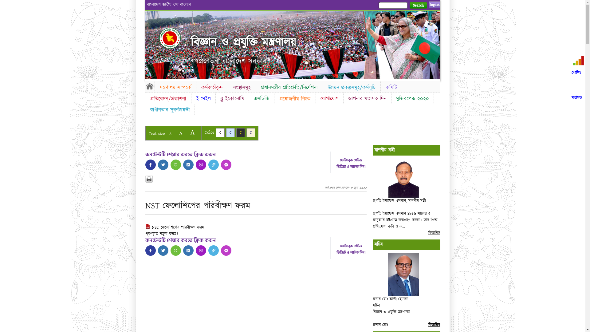  I want to click on A, so click(170, 134).